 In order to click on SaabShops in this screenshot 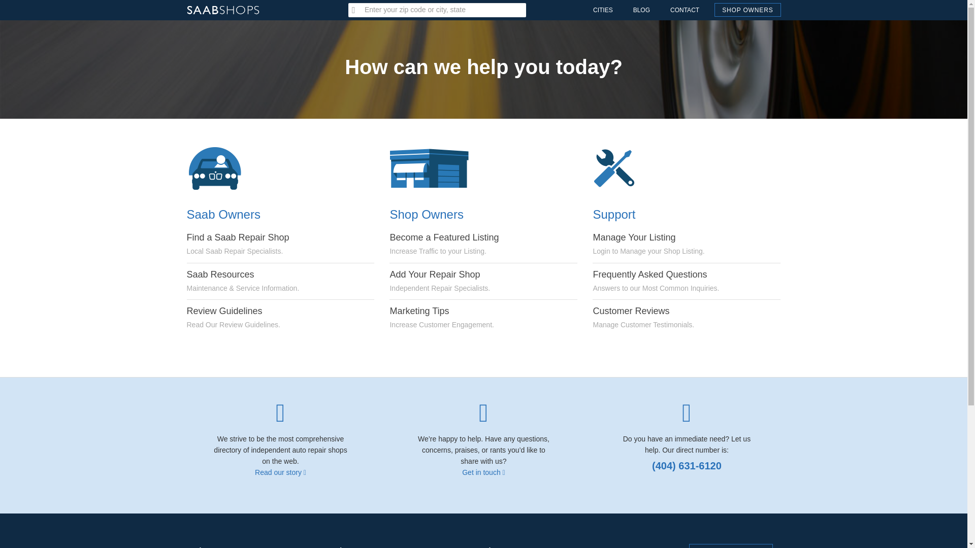, I will do `click(633, 168)`.